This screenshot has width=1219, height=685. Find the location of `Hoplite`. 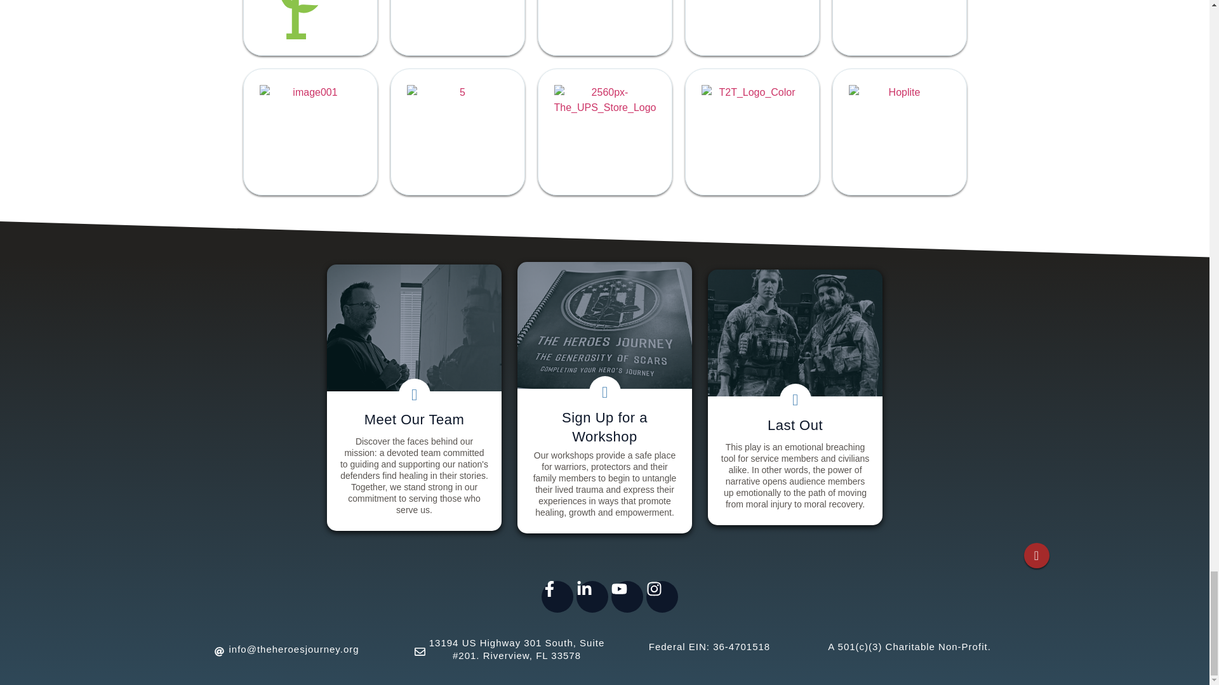

Hoplite is located at coordinates (899, 132).